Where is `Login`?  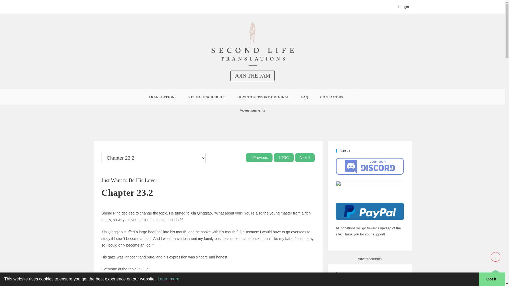 Login is located at coordinates (403, 7).